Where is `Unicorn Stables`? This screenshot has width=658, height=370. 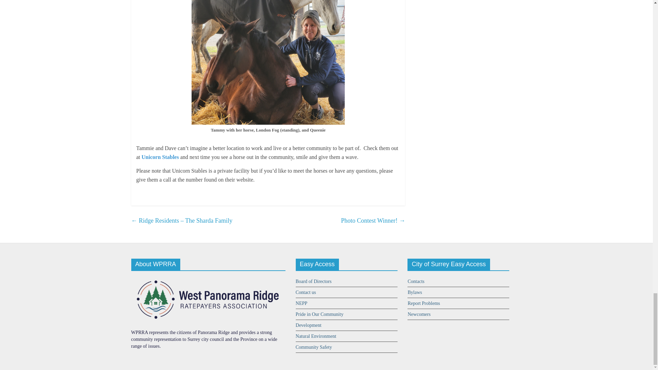 Unicorn Stables is located at coordinates (160, 157).